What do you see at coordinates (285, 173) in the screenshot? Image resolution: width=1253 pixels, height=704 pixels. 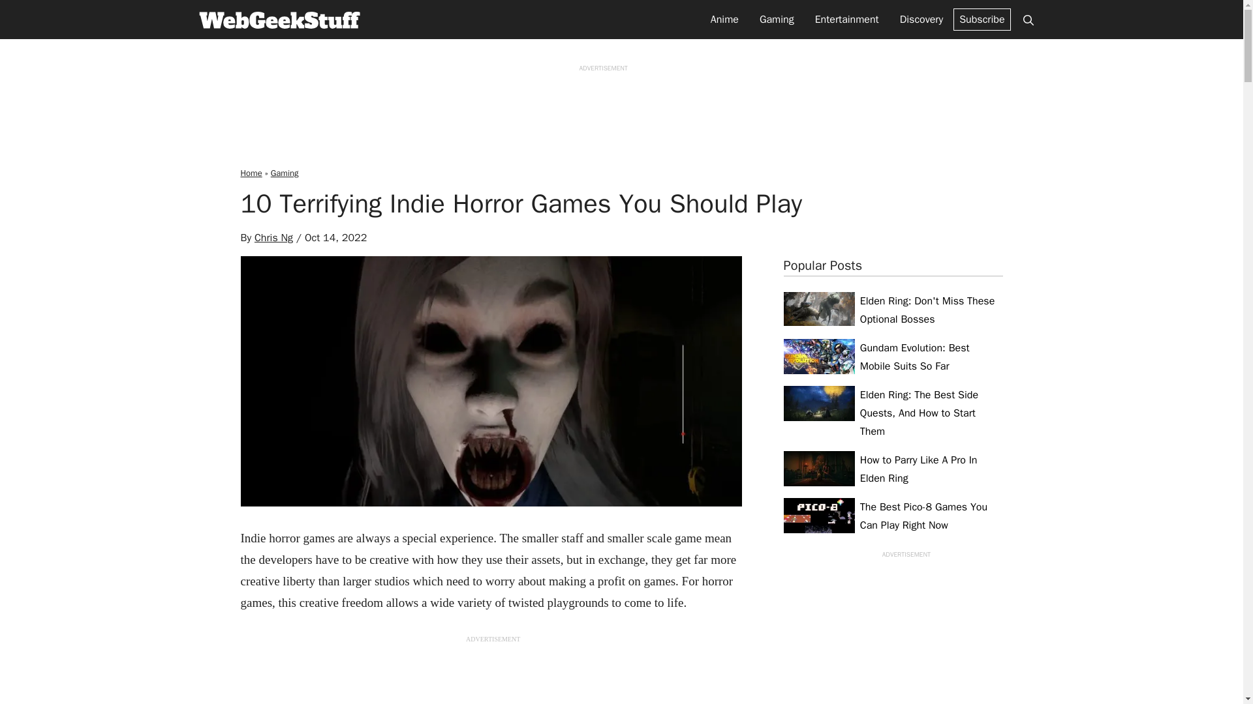 I see `Gaming` at bounding box center [285, 173].